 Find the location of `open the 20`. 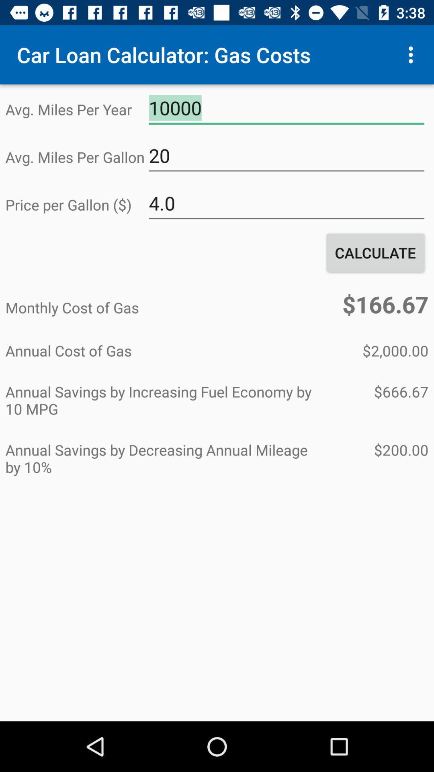

open the 20 is located at coordinates (287, 156).